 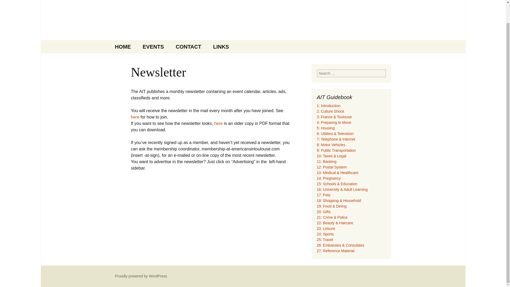 What do you see at coordinates (141, 276) in the screenshot?
I see `Proudly powered by WordPress` at bounding box center [141, 276].